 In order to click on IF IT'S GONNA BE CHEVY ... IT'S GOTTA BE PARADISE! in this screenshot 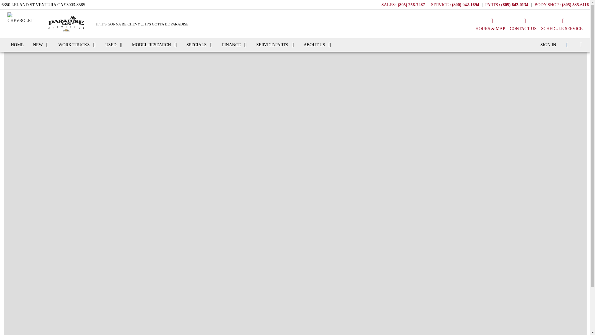, I will do `click(143, 24)`.